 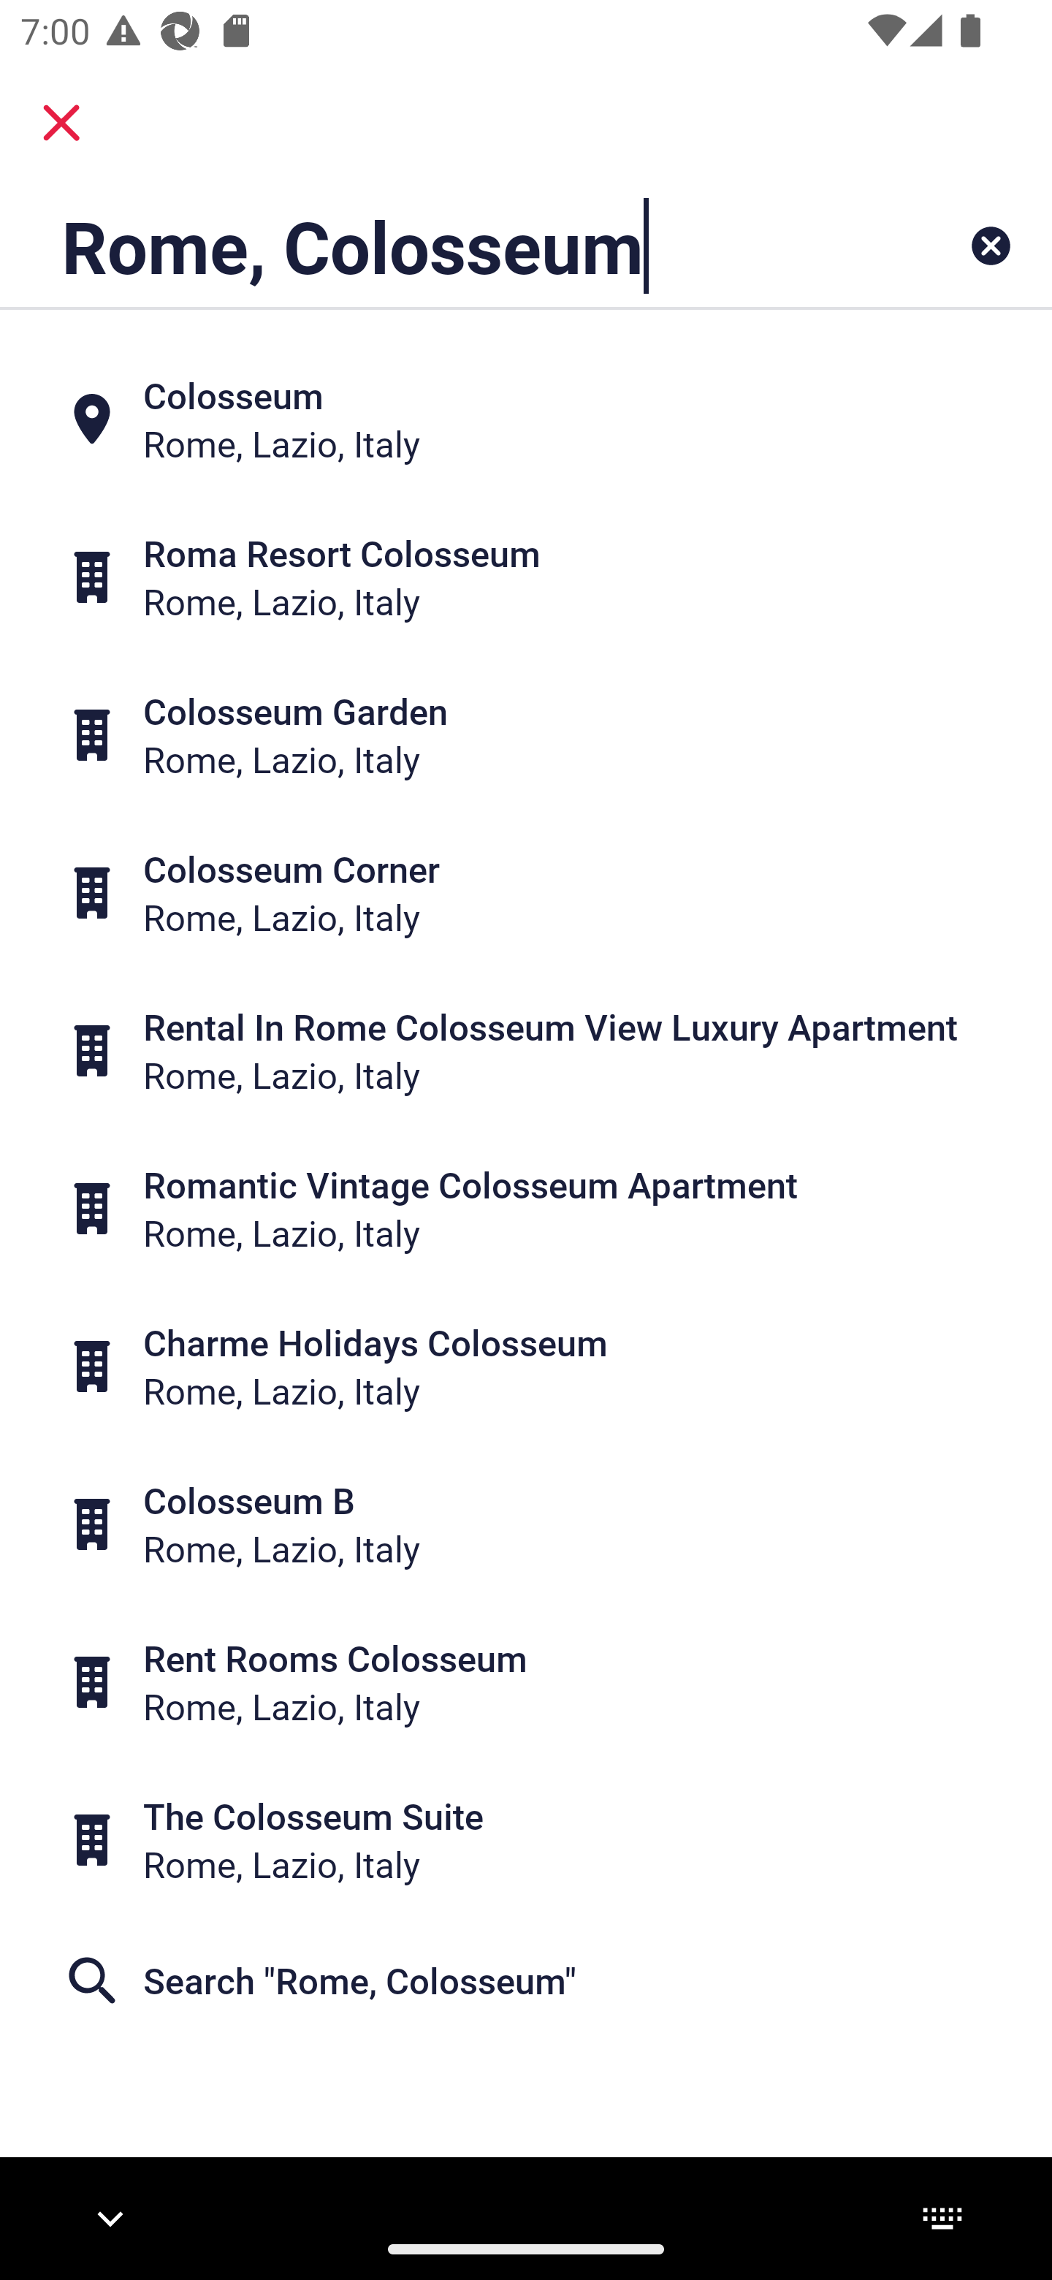 What do you see at coordinates (526, 419) in the screenshot?
I see `Colosseum Rome, Lazio, Italy` at bounding box center [526, 419].